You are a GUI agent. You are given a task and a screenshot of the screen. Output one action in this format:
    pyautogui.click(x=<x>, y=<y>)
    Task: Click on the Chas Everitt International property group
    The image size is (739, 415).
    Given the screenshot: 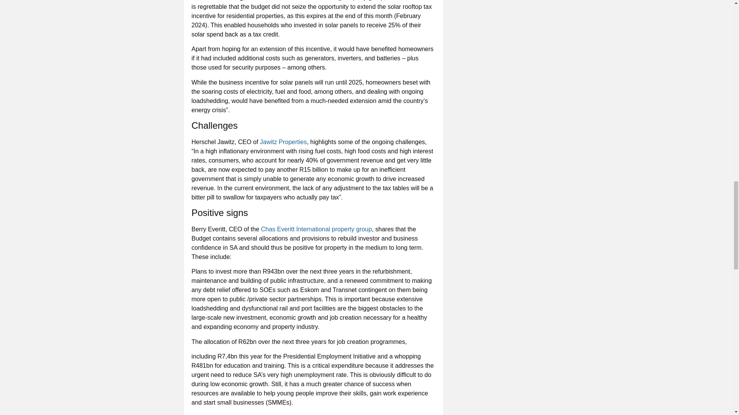 What is the action you would take?
    pyautogui.click(x=316, y=229)
    